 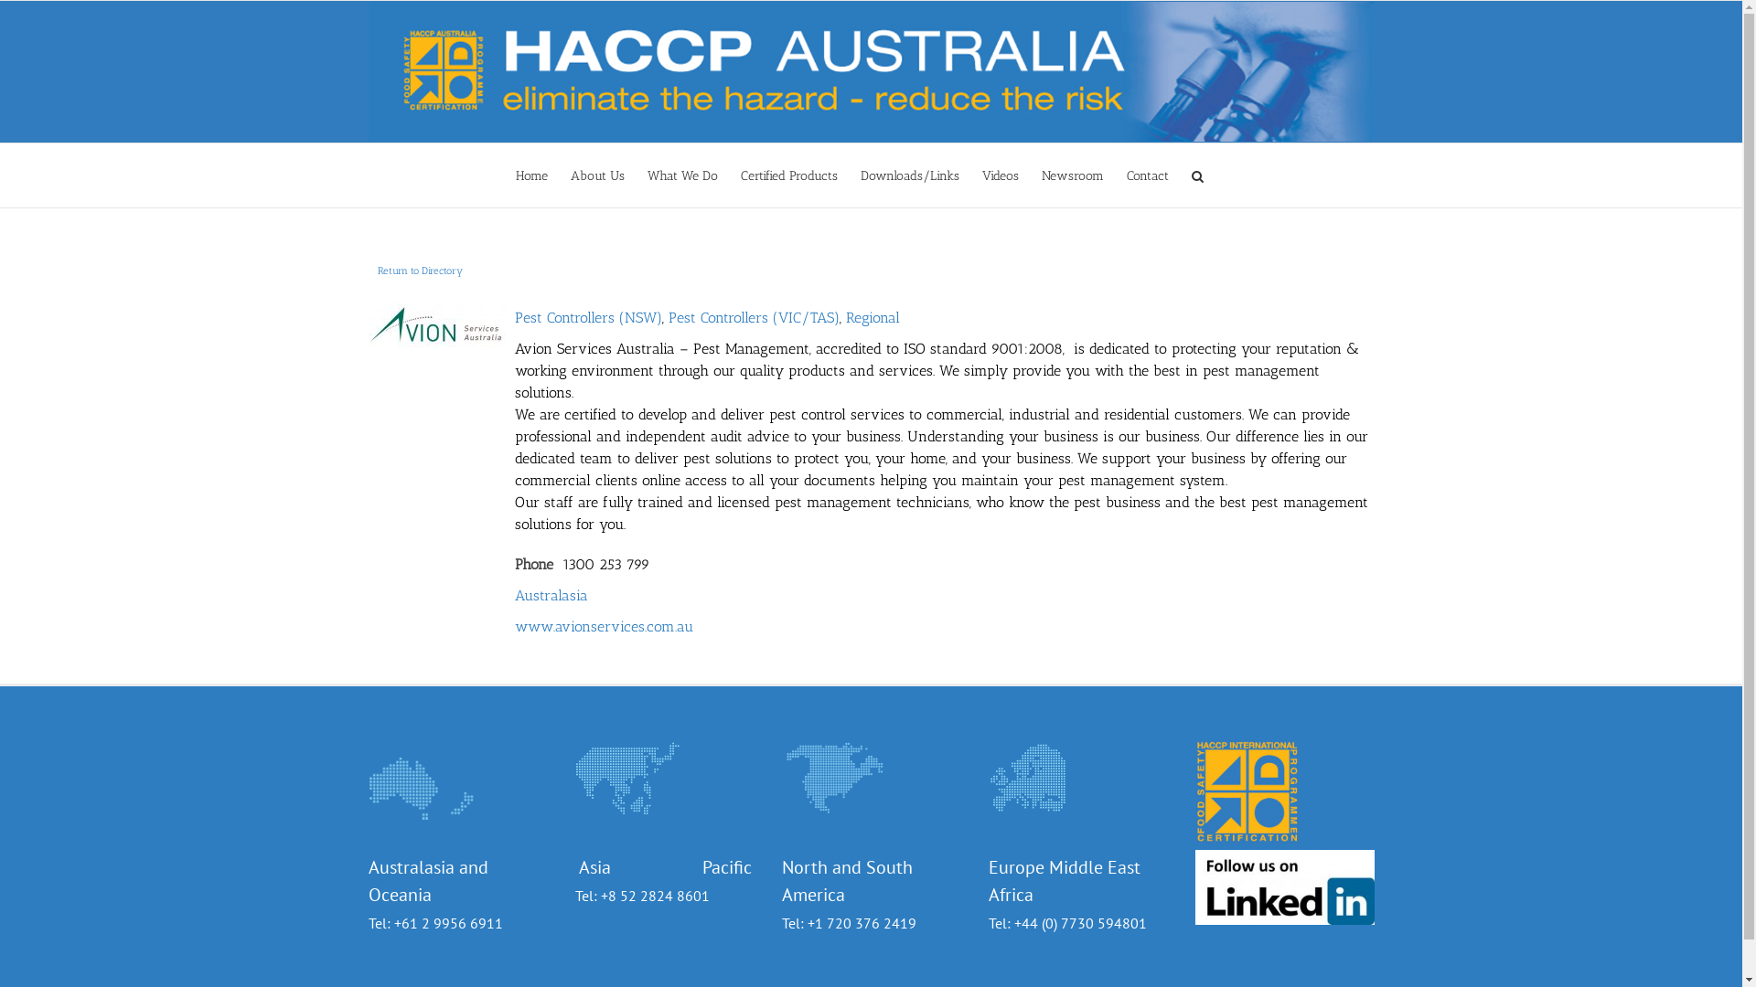 I want to click on Australasia, so click(x=551, y=596).